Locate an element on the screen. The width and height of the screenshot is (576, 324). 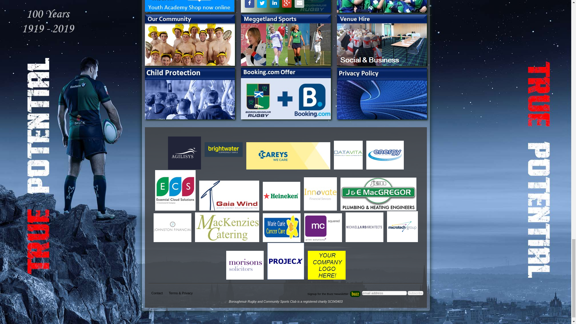
Subscribe is located at coordinates (415, 293).